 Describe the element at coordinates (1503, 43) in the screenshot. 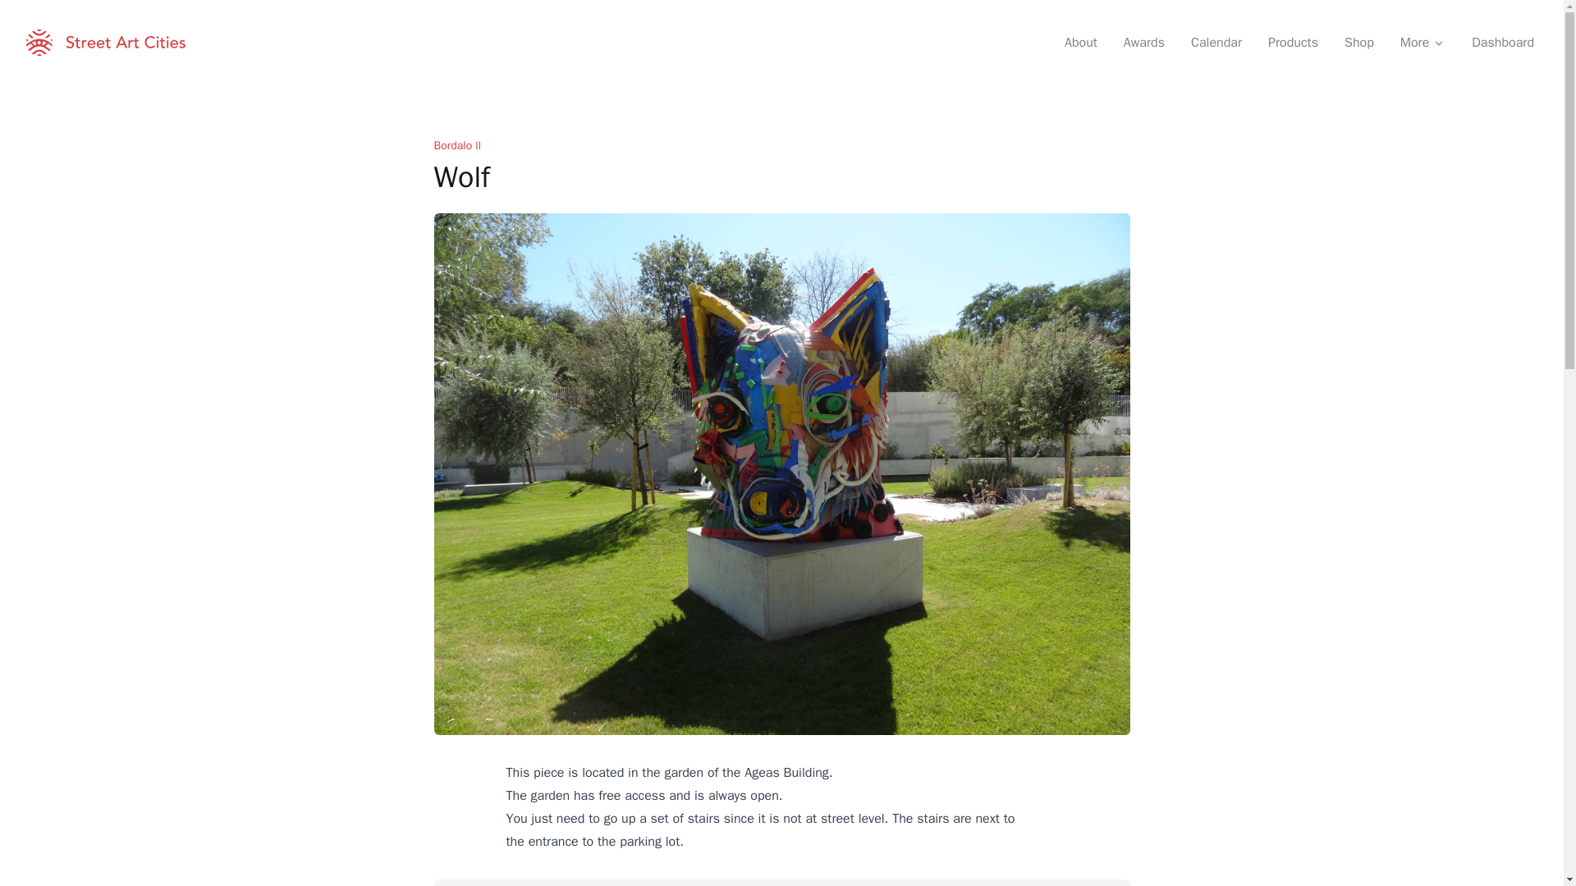

I see `Dashboard` at that location.